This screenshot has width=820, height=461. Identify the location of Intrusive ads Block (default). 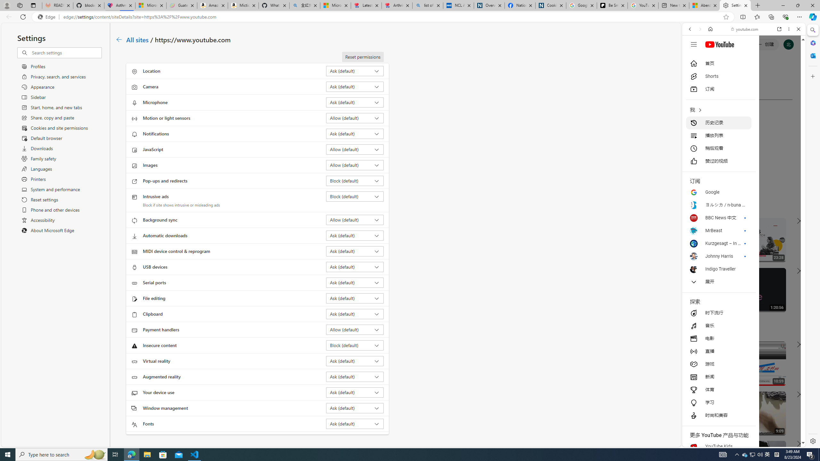
(355, 197).